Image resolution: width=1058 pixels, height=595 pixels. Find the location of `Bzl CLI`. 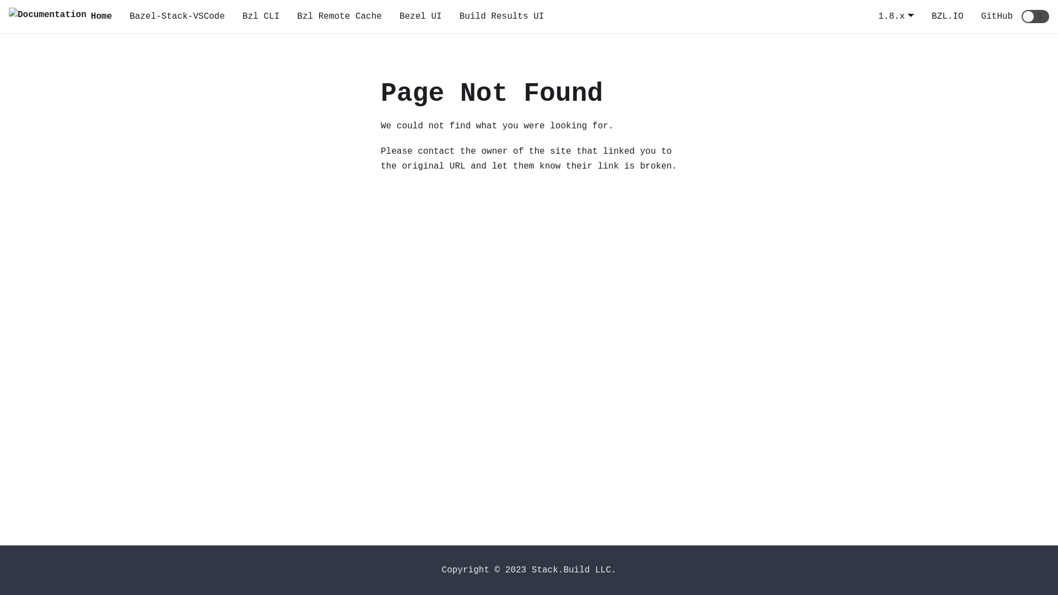

Bzl CLI is located at coordinates (261, 17).